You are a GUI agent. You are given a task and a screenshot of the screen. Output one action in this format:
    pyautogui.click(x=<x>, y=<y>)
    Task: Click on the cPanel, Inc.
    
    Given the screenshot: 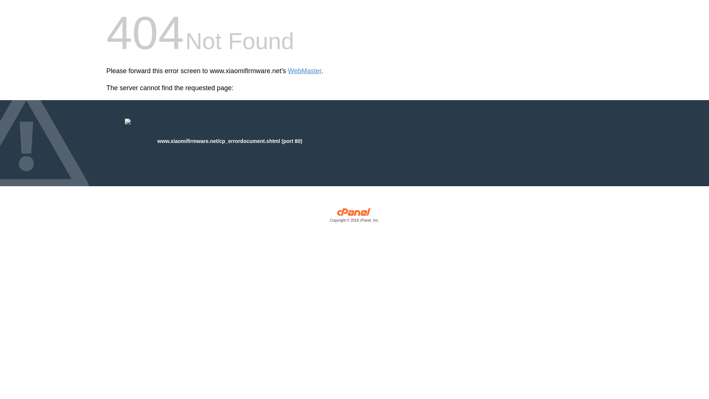 What is the action you would take?
    pyautogui.click(x=354, y=217)
    